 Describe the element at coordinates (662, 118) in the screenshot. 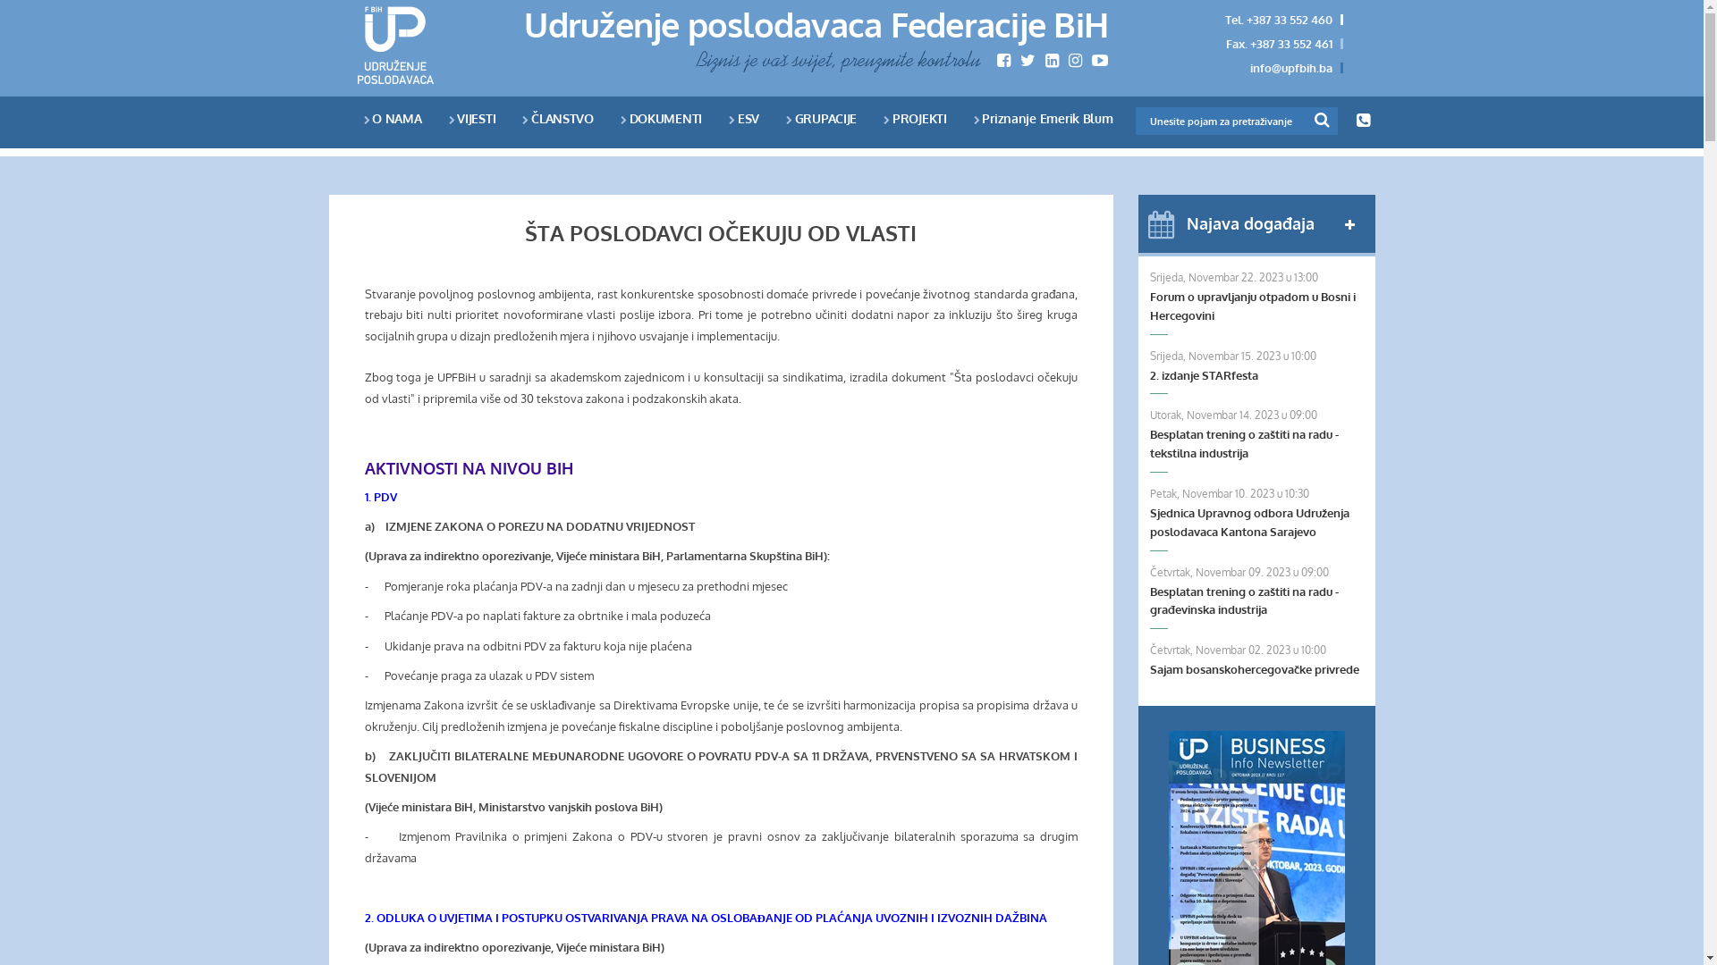

I see `DOKUMENTI` at that location.